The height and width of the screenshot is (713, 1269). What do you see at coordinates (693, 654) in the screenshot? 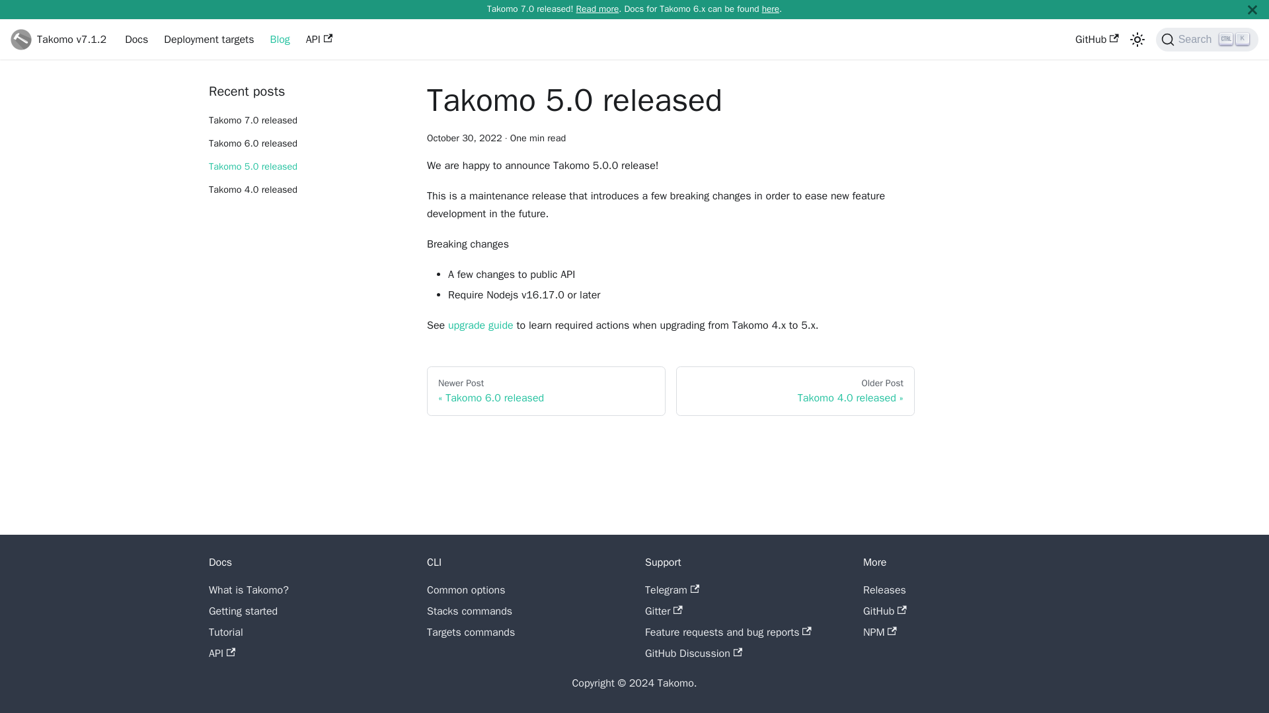
I see `GitHub Discussion` at bounding box center [693, 654].